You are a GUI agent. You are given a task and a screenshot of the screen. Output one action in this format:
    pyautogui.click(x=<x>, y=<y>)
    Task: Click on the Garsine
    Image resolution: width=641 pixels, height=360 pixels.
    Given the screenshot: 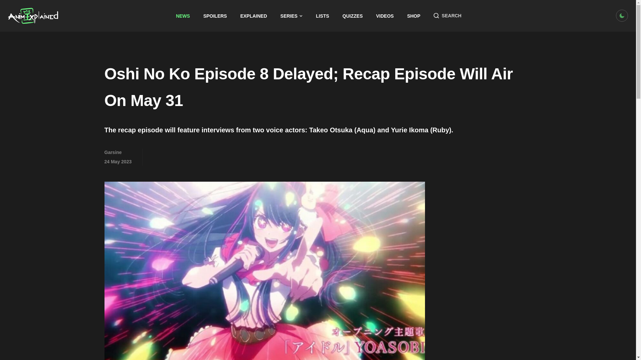 What is the action you would take?
    pyautogui.click(x=113, y=152)
    